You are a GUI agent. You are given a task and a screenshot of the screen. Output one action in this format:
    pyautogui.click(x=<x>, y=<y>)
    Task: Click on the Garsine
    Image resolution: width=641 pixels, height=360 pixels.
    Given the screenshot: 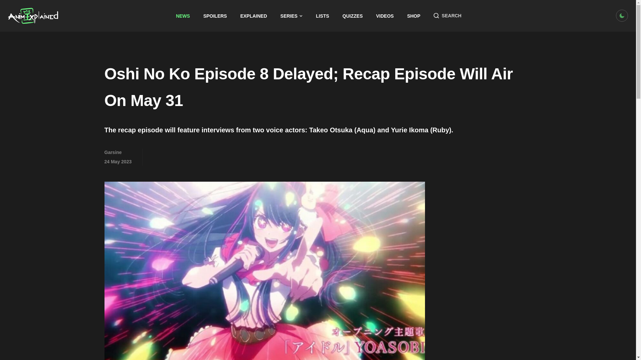 What is the action you would take?
    pyautogui.click(x=113, y=152)
    